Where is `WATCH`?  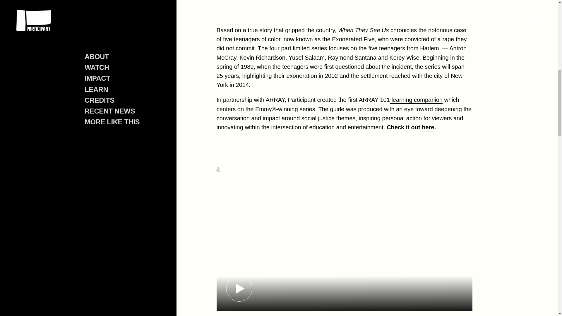
WATCH is located at coordinates (97, 35).